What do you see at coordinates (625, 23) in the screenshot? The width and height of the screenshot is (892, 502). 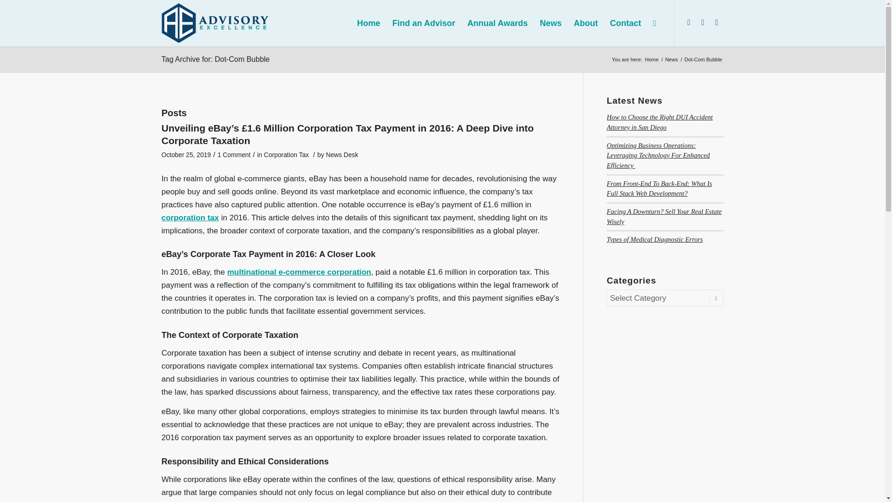 I see `Contact` at bounding box center [625, 23].